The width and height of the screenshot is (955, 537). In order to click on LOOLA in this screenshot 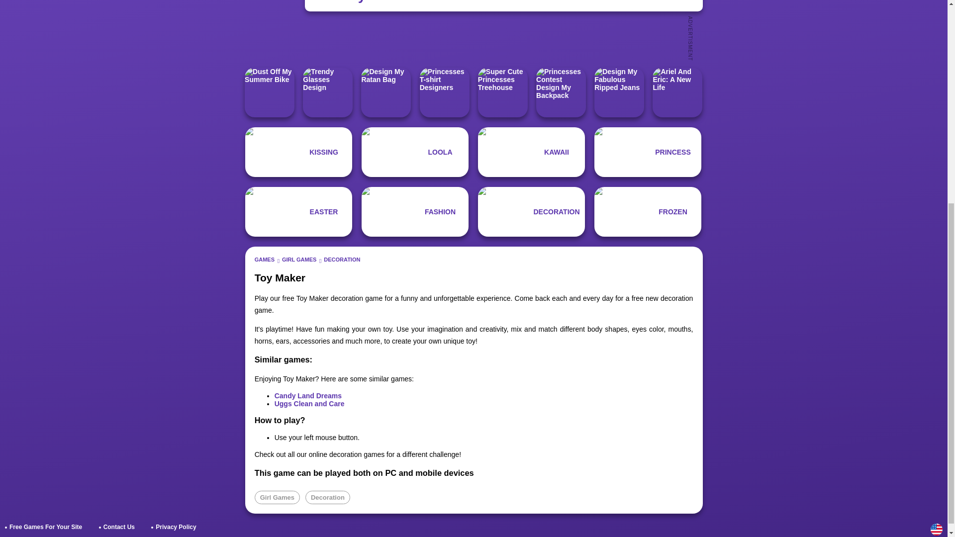, I will do `click(415, 152)`.